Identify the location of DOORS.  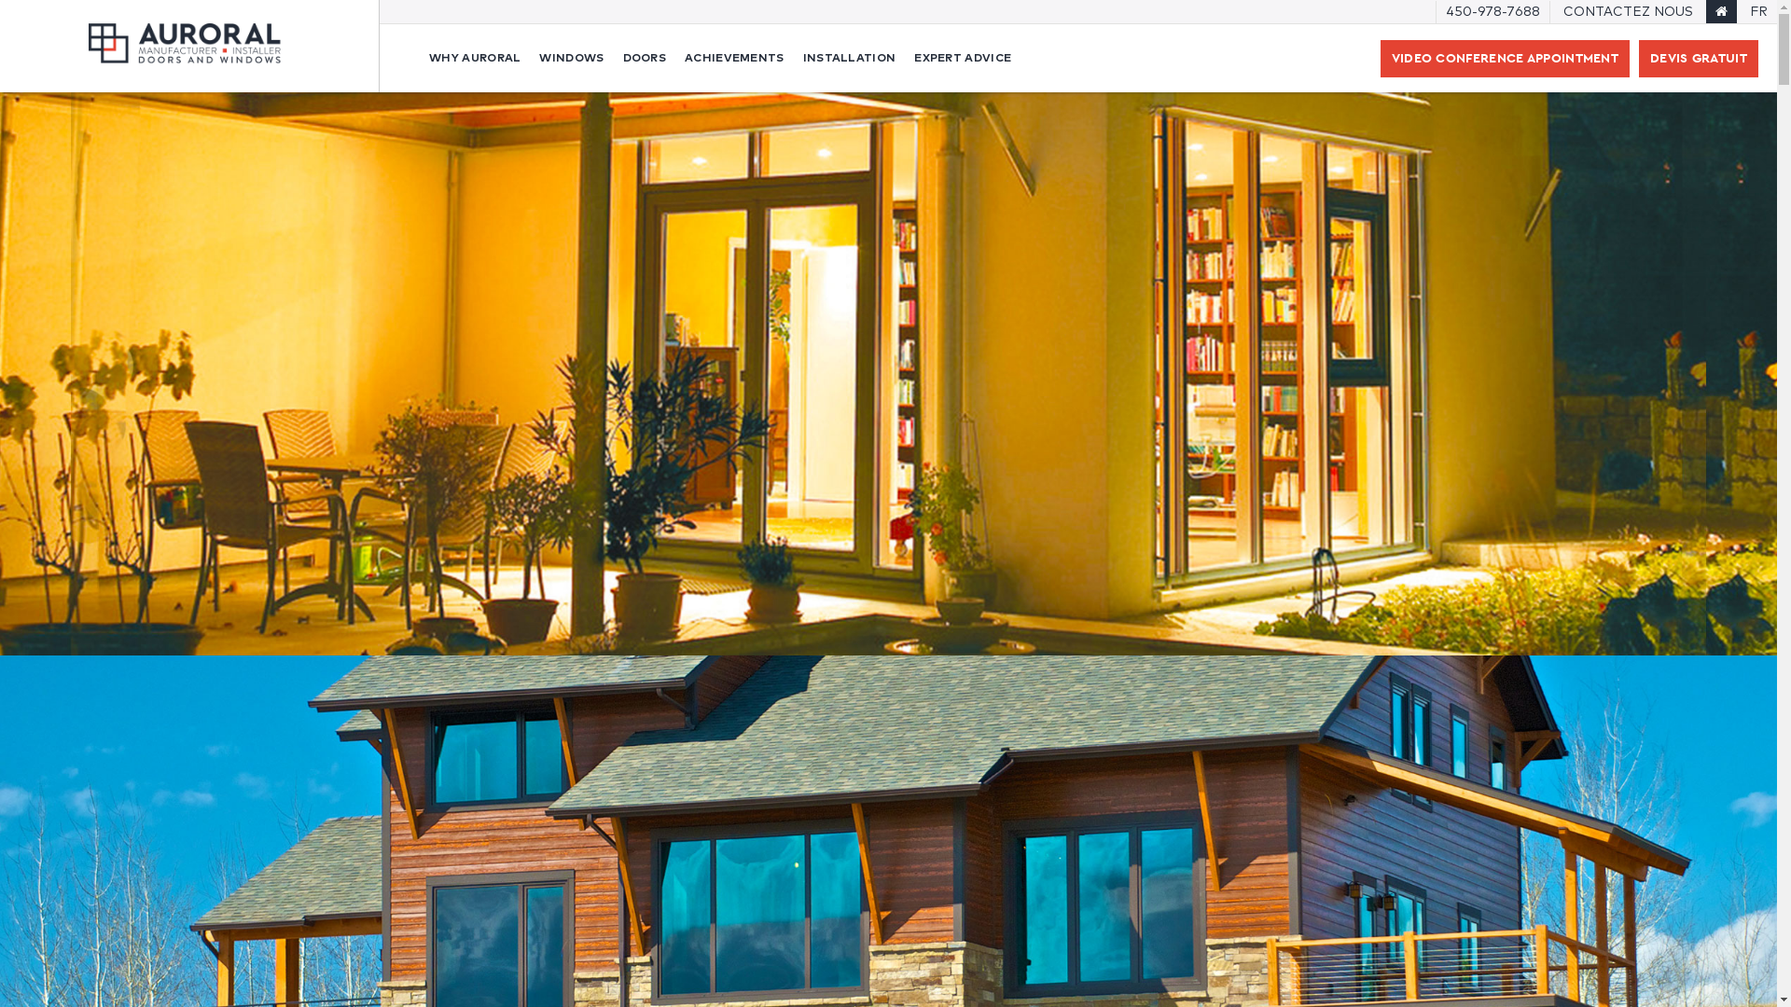
(646, 58).